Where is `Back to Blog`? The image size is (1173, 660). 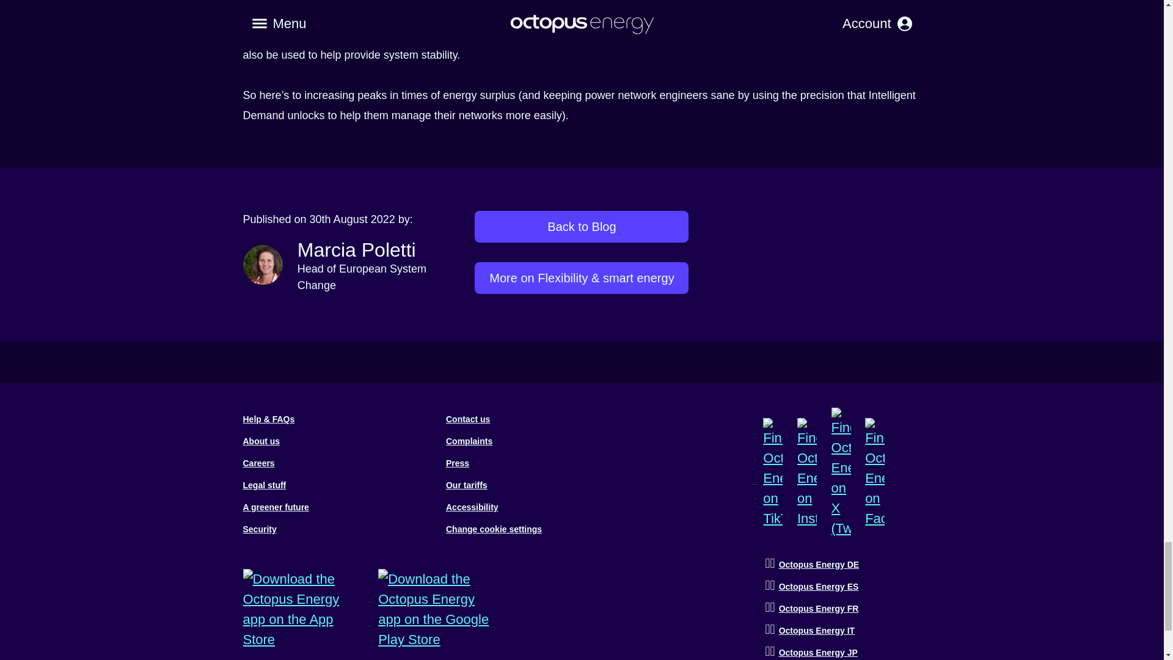 Back to Blog is located at coordinates (582, 226).